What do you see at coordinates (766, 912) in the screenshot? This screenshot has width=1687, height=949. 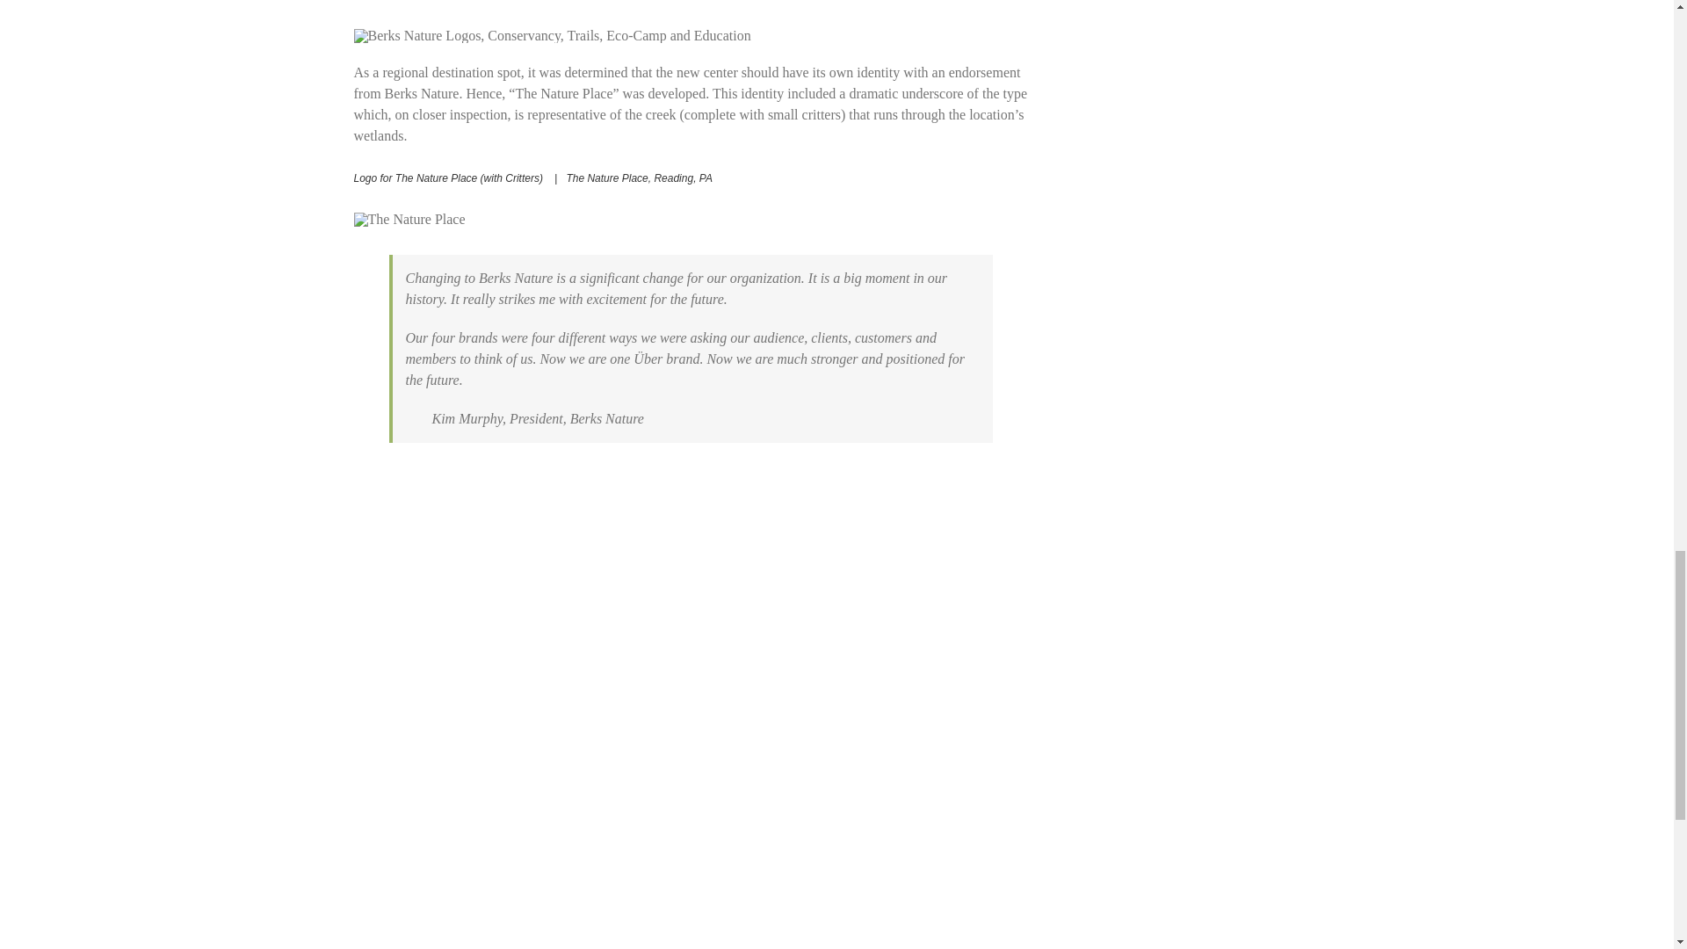 I see `YouTube video player 1` at bounding box center [766, 912].